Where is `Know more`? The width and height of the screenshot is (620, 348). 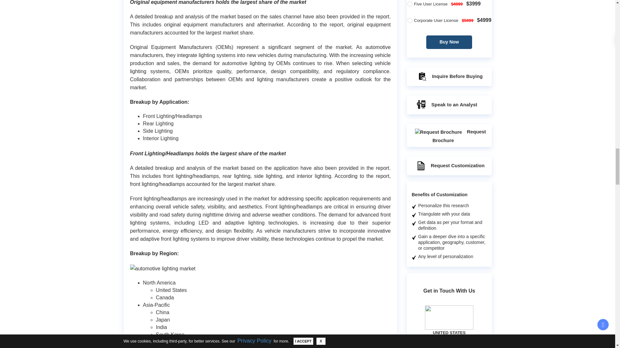
Know more is located at coordinates (460, 201).